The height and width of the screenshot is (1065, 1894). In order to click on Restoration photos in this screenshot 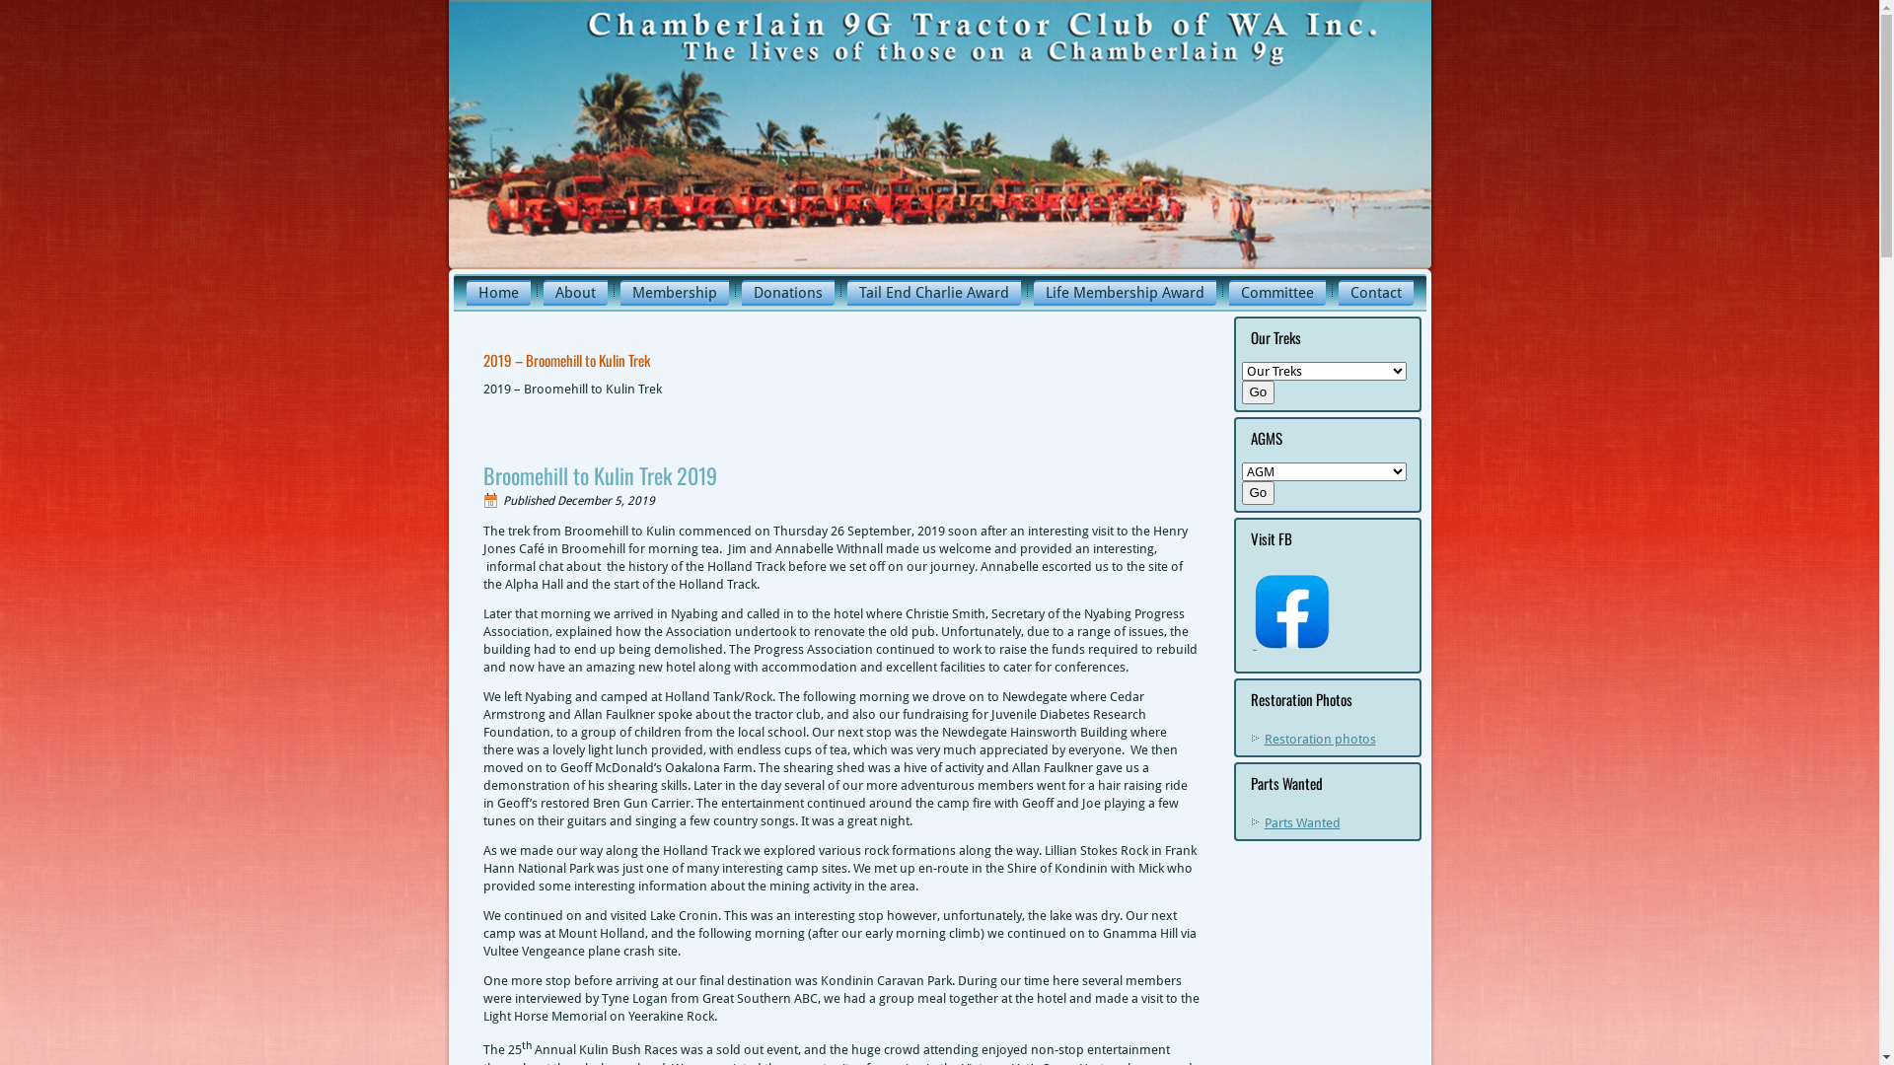, I will do `click(1320, 740)`.